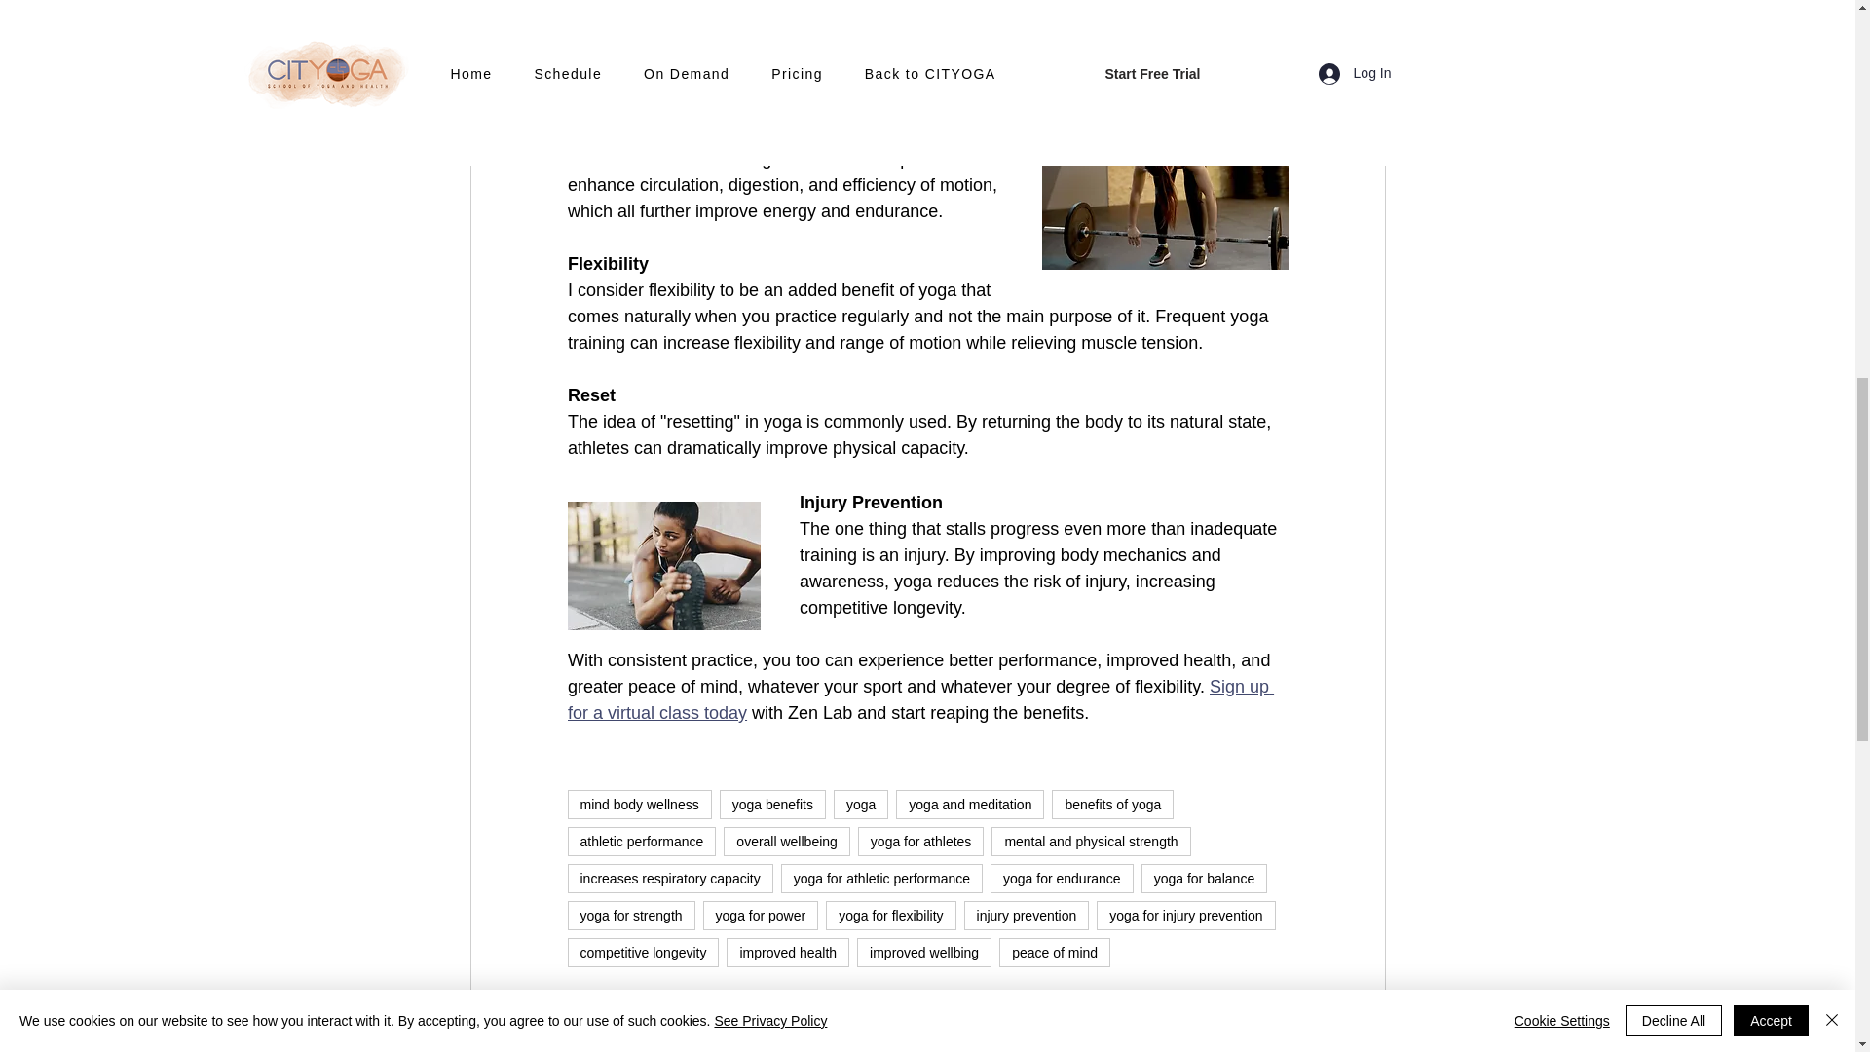  I want to click on athletic performance, so click(641, 842).